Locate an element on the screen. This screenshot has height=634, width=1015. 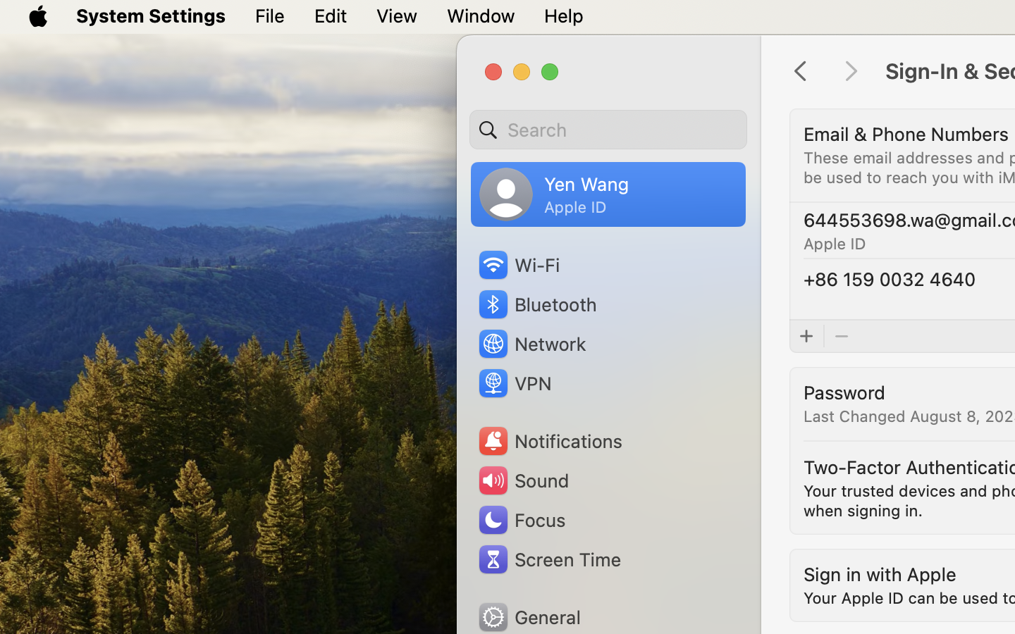
Focus is located at coordinates (521, 520).